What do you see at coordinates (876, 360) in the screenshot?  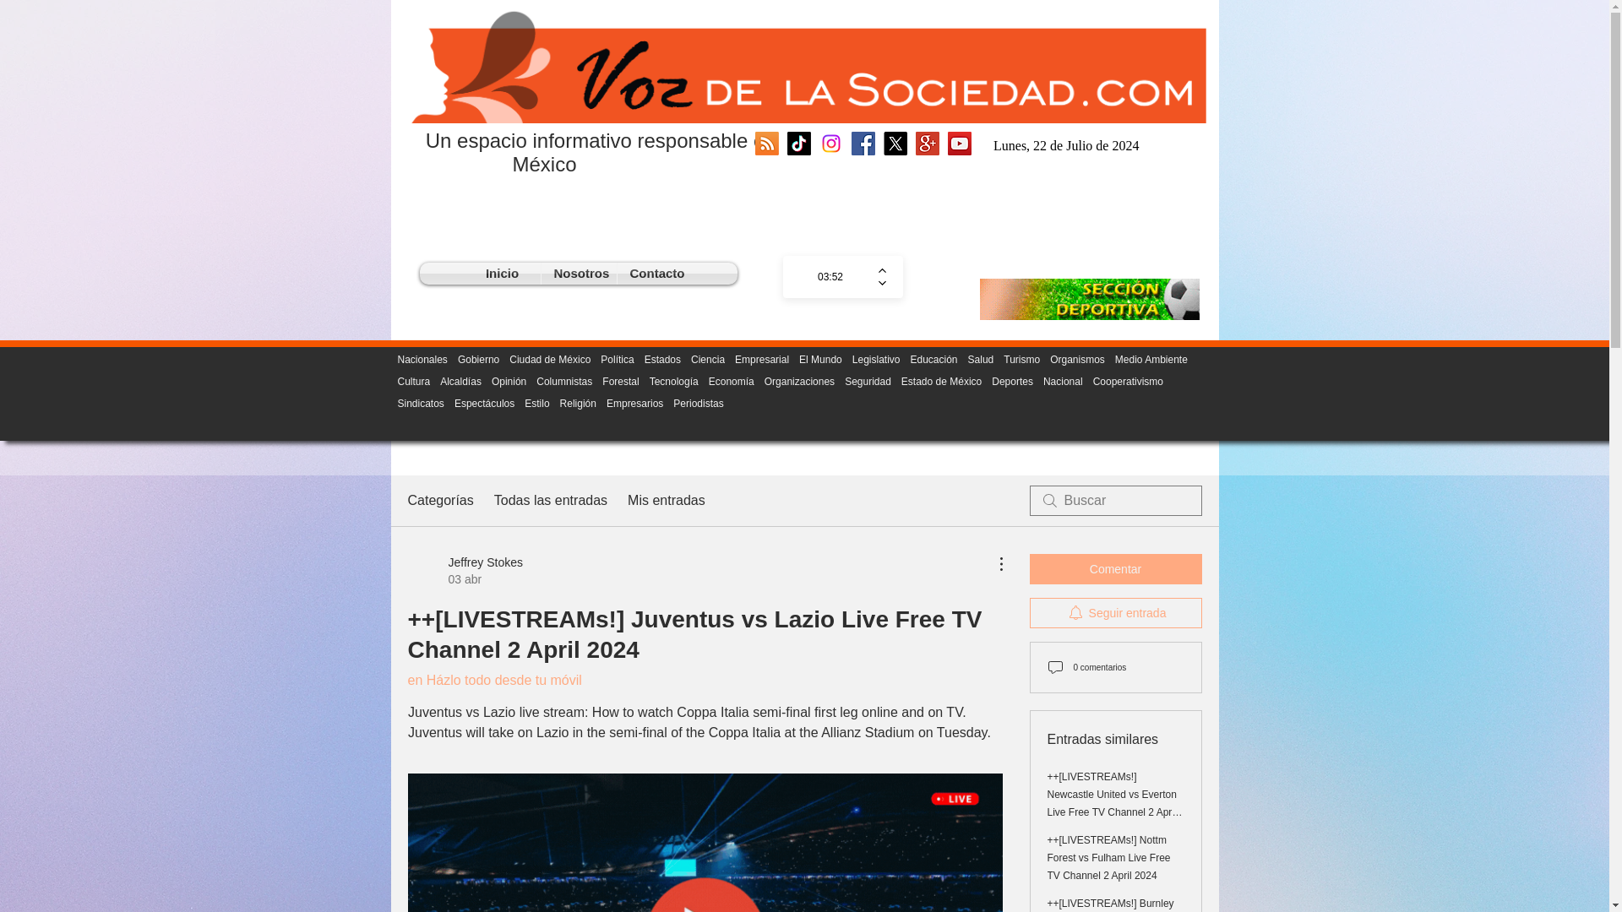 I see `Legislativo` at bounding box center [876, 360].